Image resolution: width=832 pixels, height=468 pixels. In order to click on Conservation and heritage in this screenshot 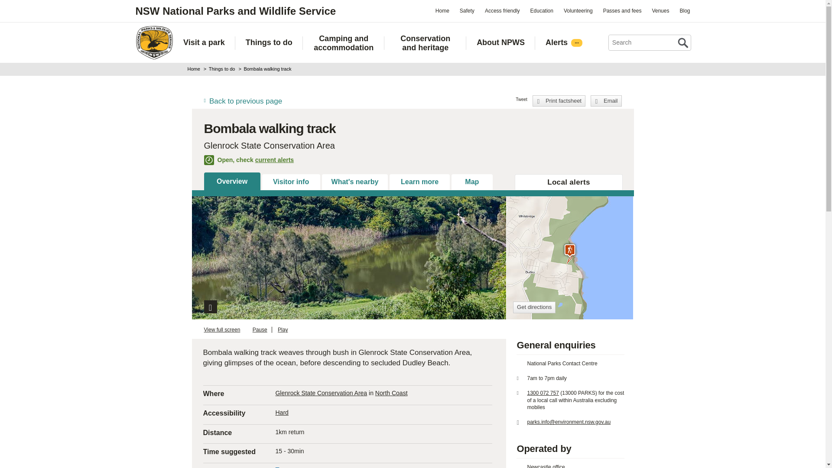, I will do `click(425, 43)`.